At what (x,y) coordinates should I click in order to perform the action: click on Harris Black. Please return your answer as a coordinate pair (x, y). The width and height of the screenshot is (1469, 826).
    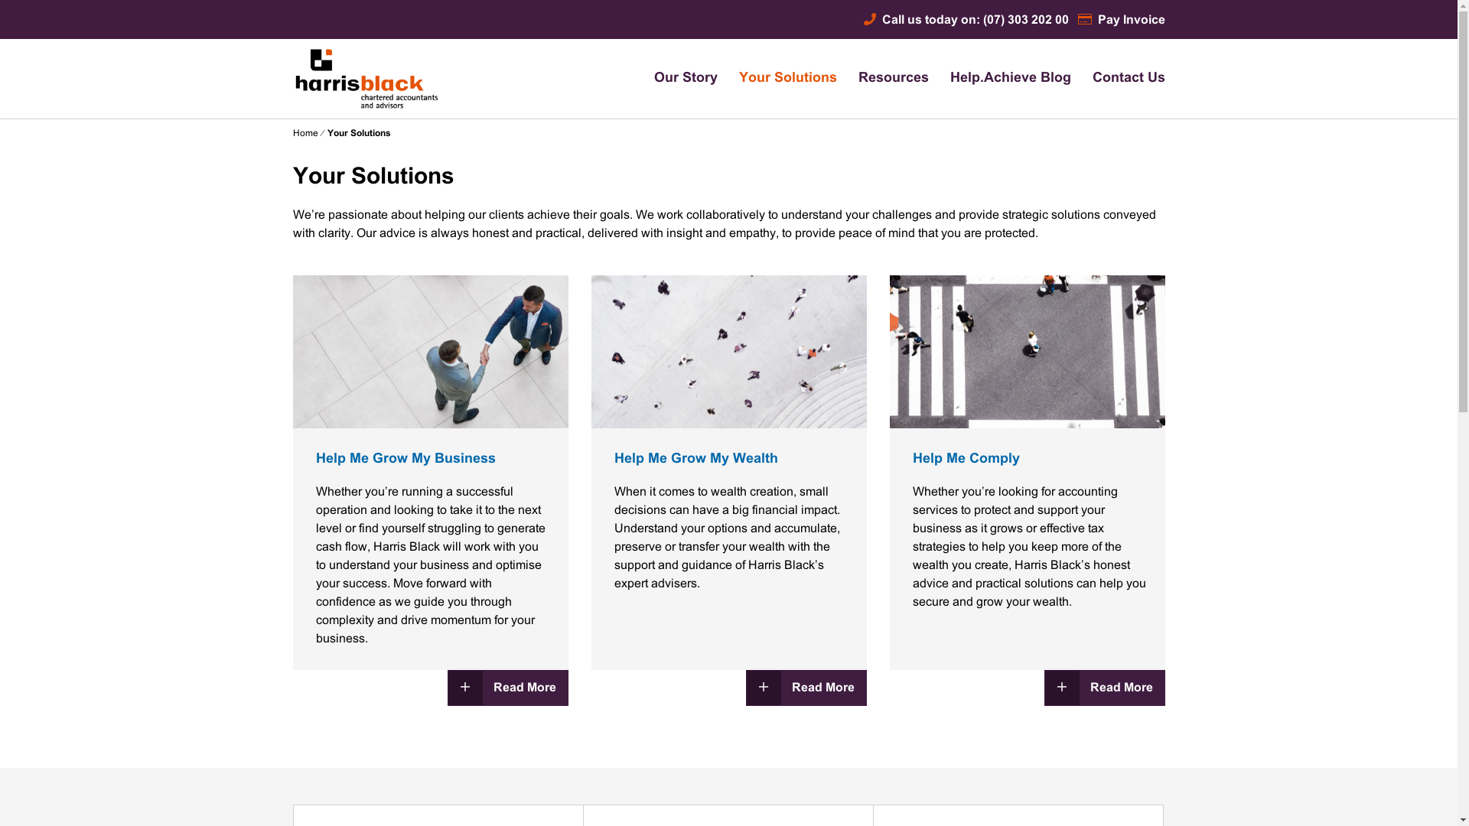
    Looking at the image, I should click on (346, 154).